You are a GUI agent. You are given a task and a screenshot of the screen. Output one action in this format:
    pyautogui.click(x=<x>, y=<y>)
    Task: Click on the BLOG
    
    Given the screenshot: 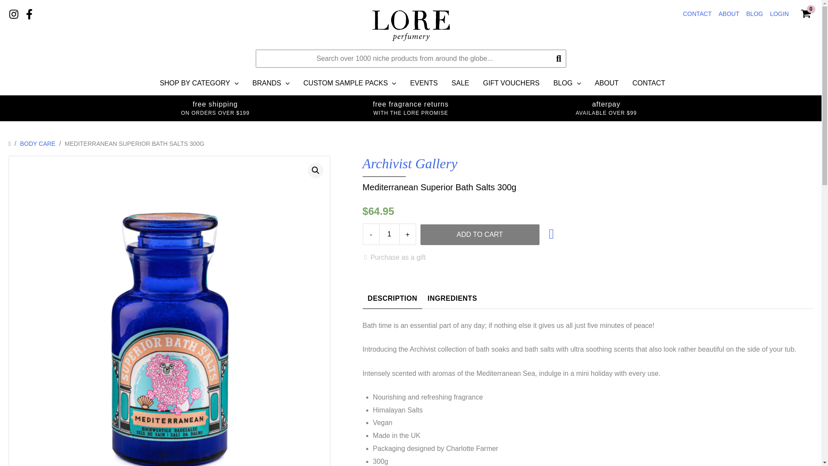 What is the action you would take?
    pyautogui.click(x=755, y=14)
    